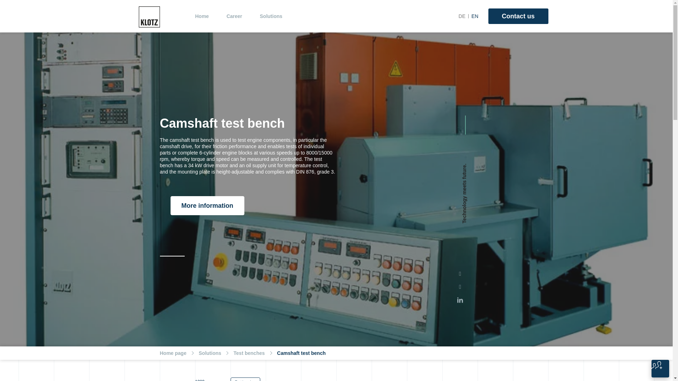  Describe the element at coordinates (660, 368) in the screenshot. I see `Job advertisements` at that location.